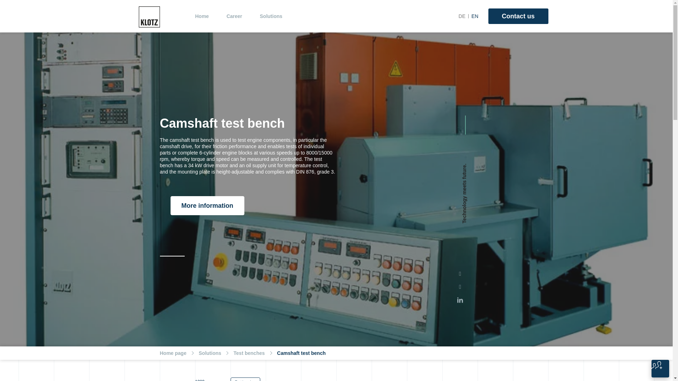  Describe the element at coordinates (660, 368) in the screenshot. I see `Job advertisements` at that location.